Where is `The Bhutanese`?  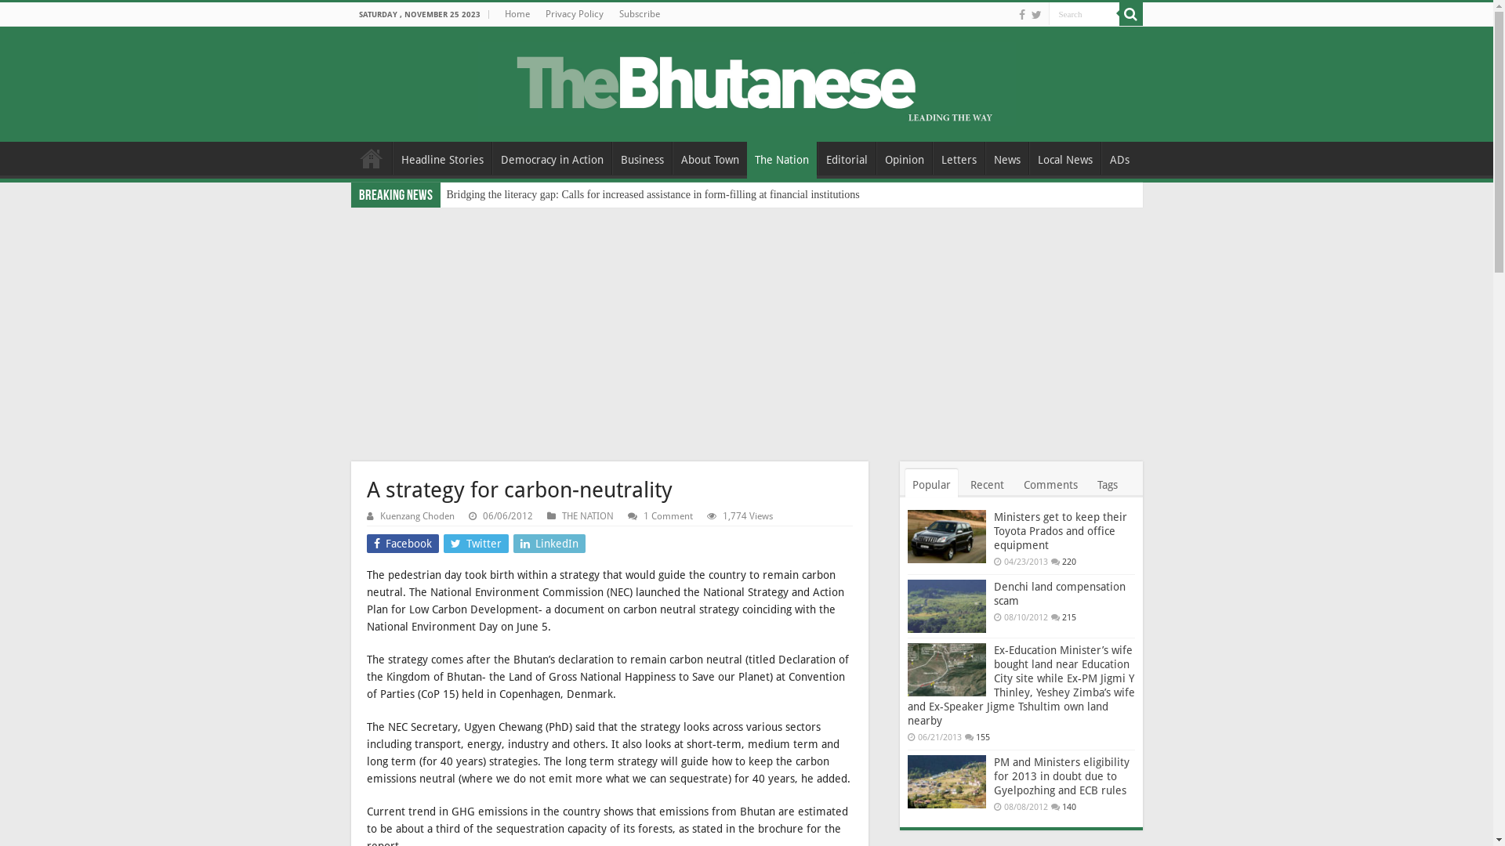
The Bhutanese is located at coordinates (747, 81).